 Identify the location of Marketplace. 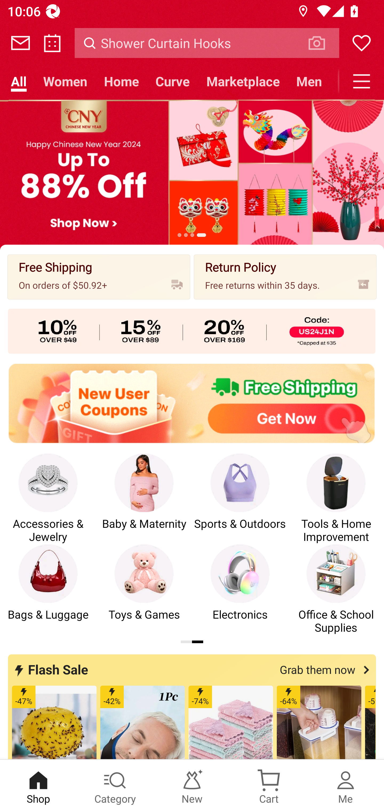
(243, 81).